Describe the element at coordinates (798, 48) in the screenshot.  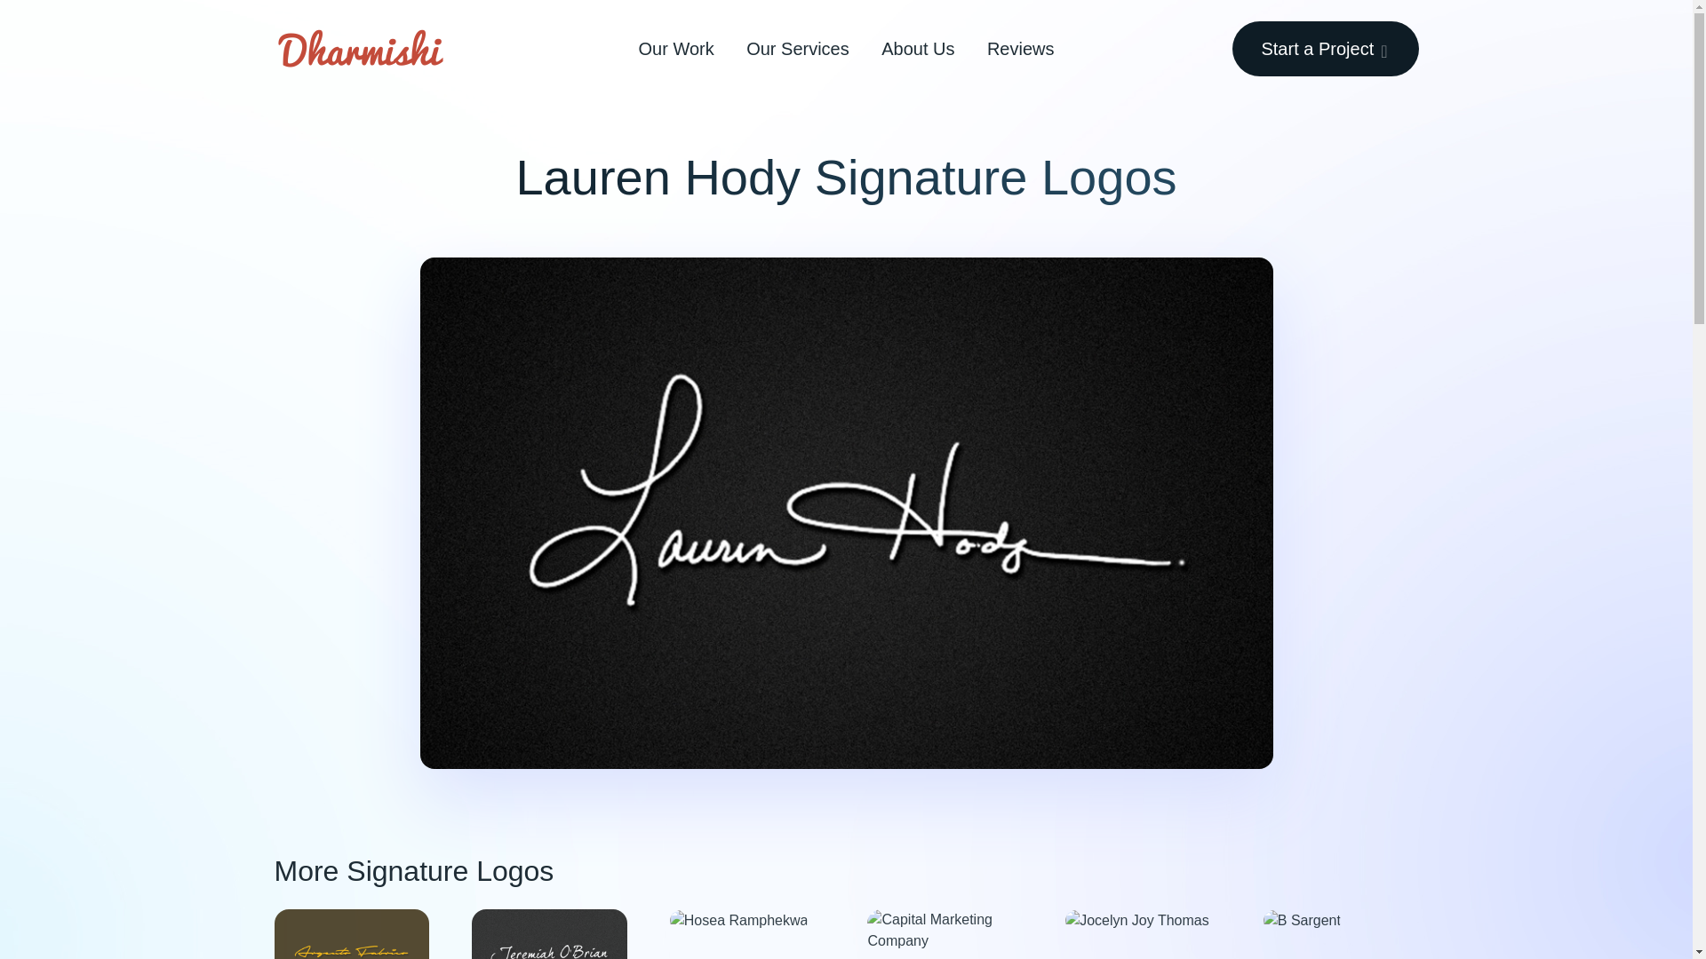
I see `Our Services` at that location.